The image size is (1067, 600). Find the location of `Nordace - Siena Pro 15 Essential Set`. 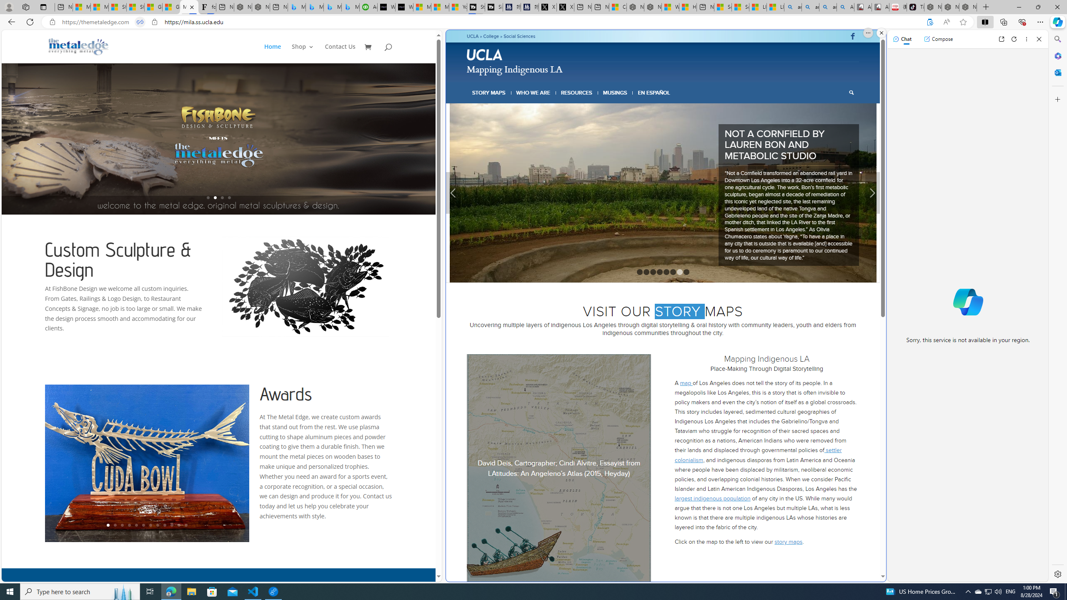

Nordace - Siena Pro 15 Essential Set is located at coordinates (968, 7).